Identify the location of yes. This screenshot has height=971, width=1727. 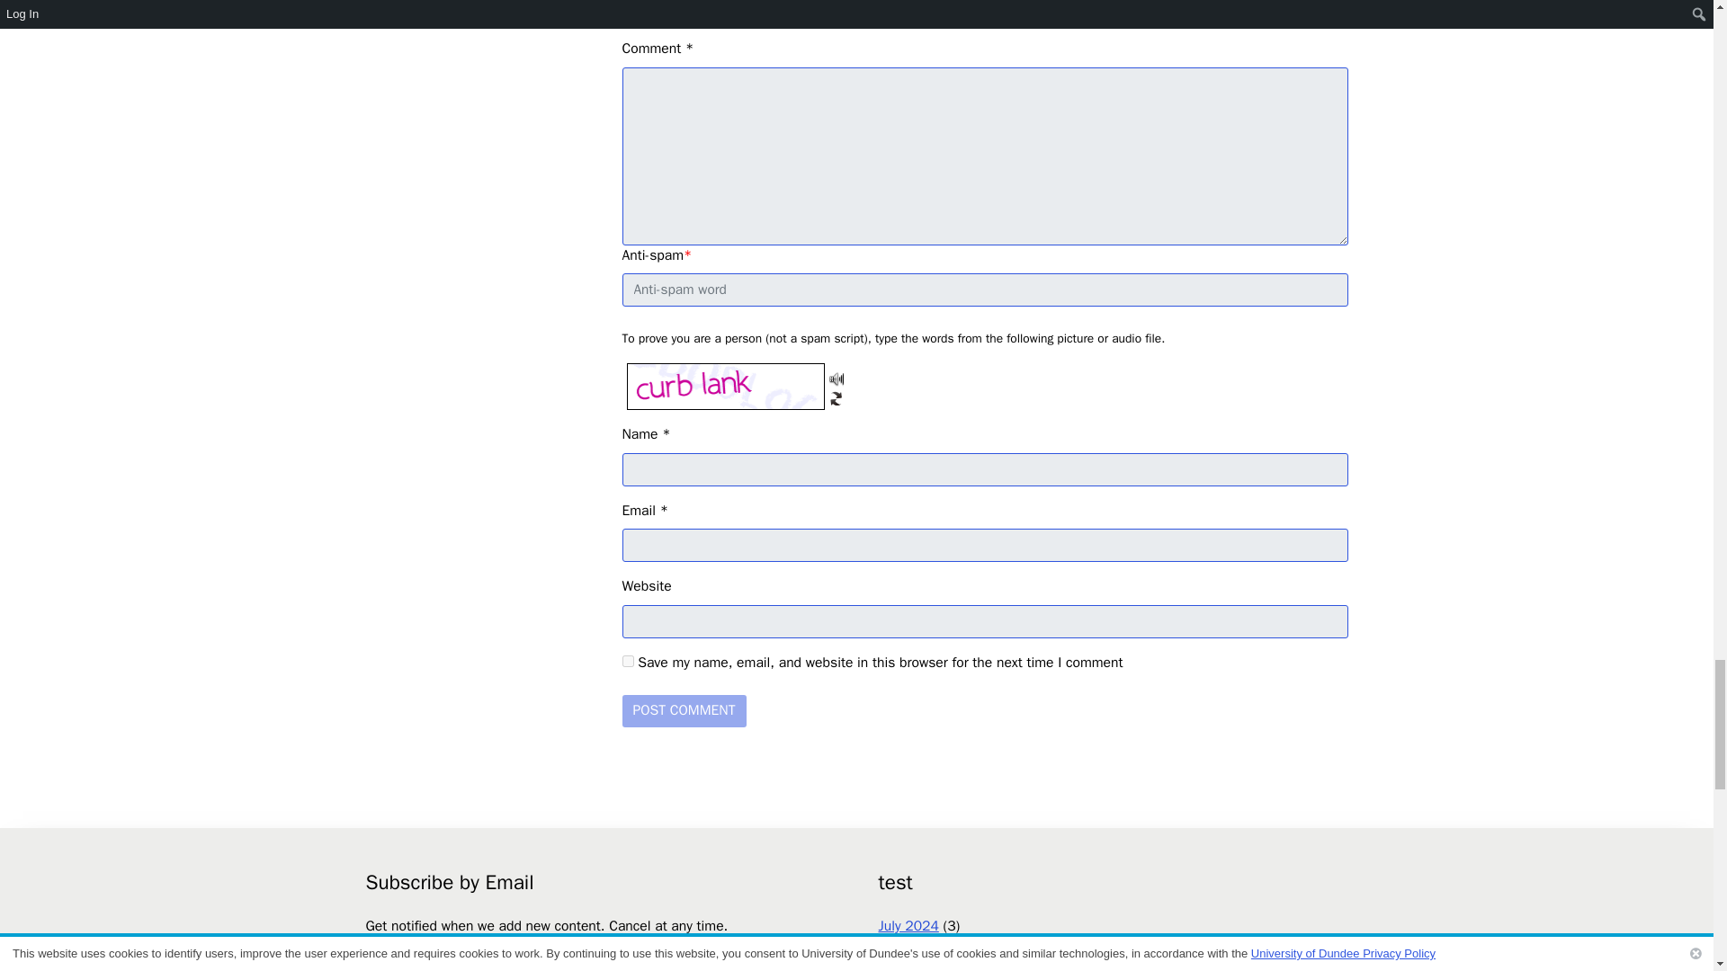
(628, 661).